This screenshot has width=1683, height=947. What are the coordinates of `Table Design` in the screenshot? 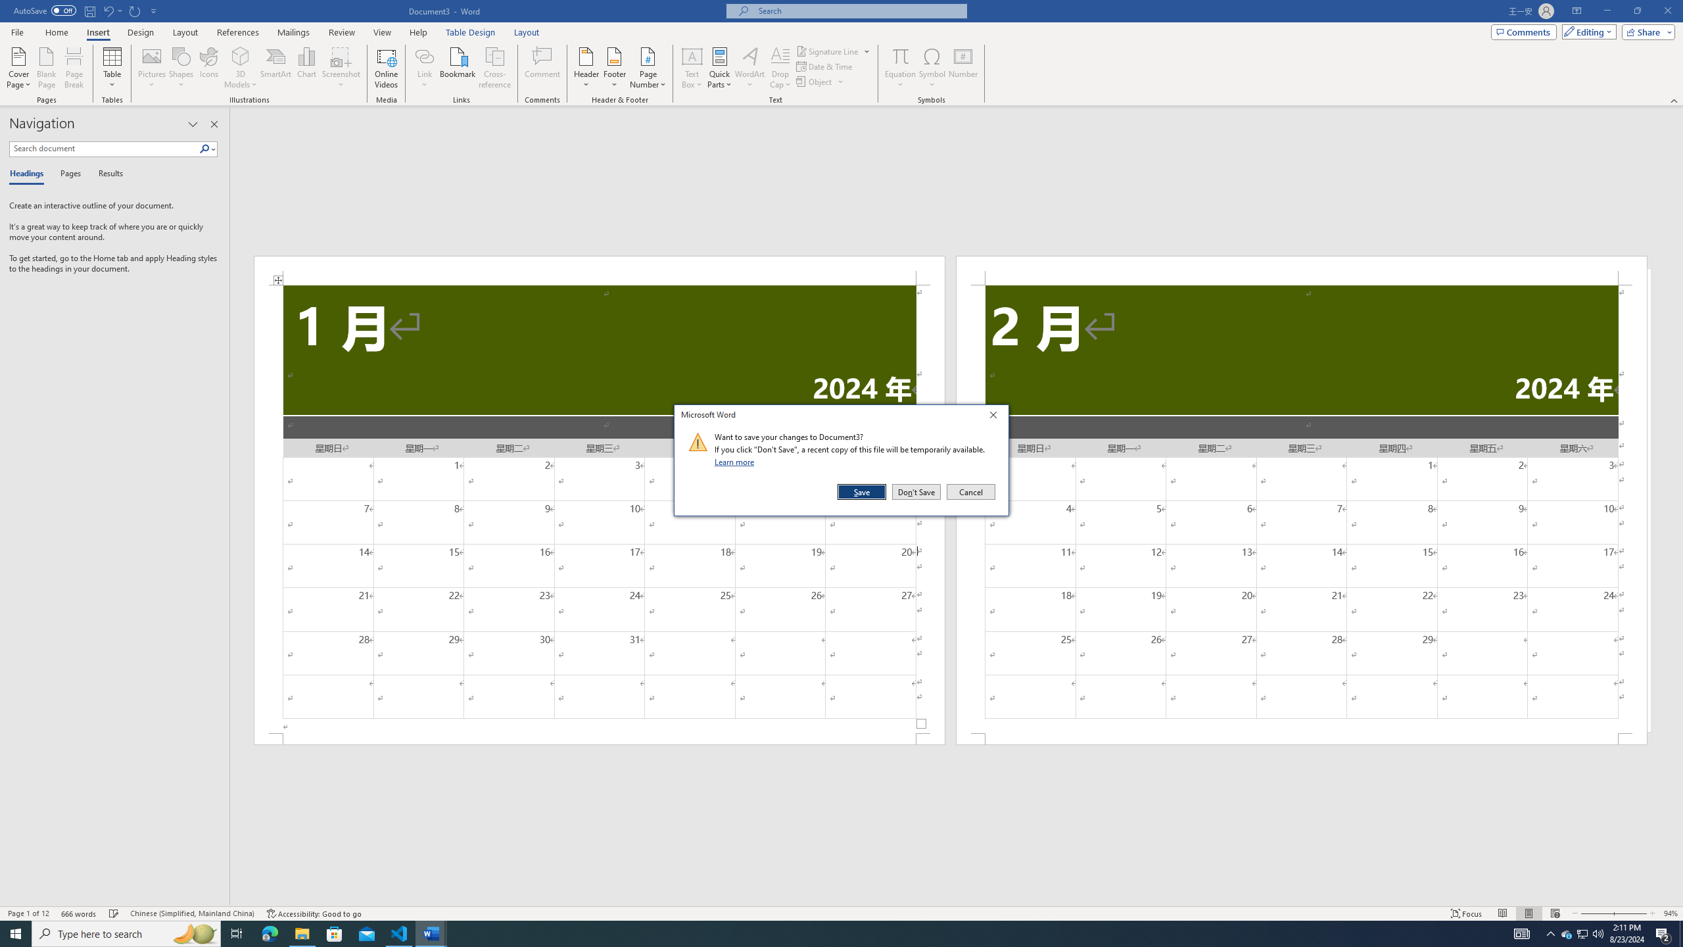 It's located at (471, 32).